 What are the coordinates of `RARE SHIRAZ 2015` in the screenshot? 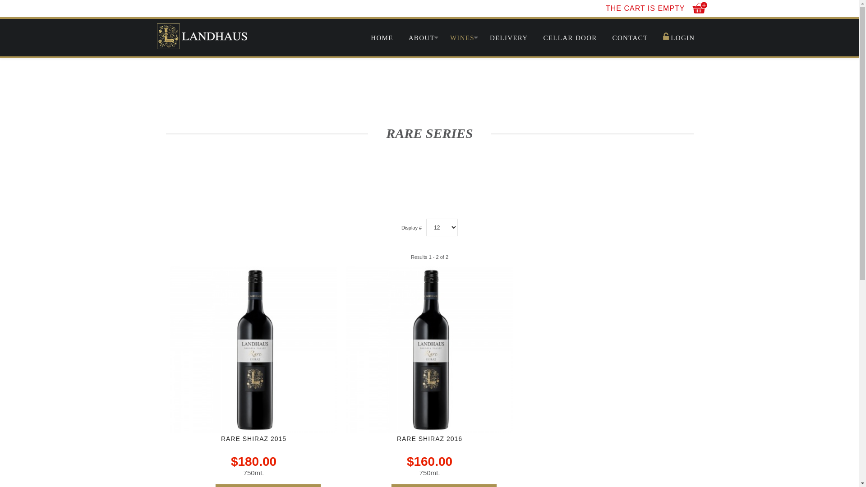 It's located at (253, 439).